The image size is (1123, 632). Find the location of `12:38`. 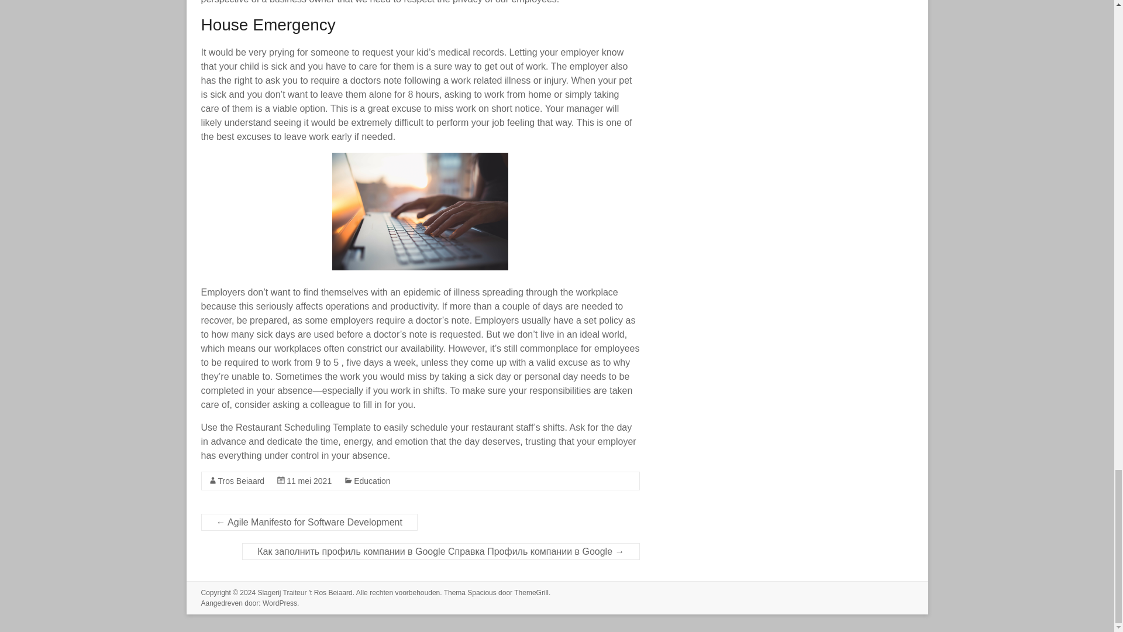

12:38 is located at coordinates (309, 481).